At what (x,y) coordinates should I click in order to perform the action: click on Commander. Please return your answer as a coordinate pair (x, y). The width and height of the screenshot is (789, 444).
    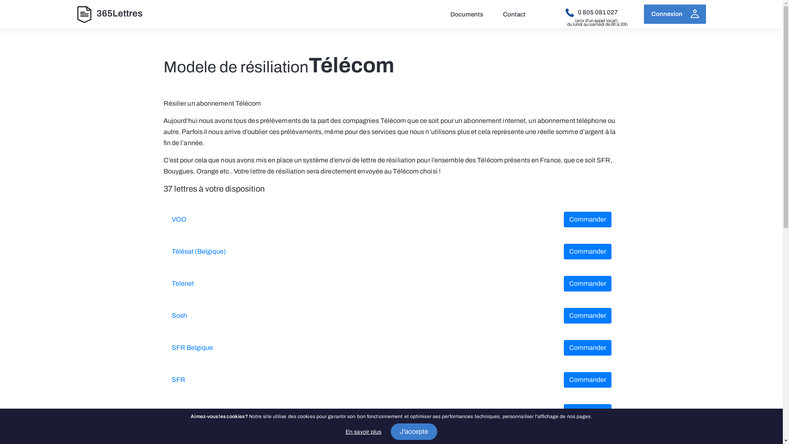
    Looking at the image, I should click on (588, 316).